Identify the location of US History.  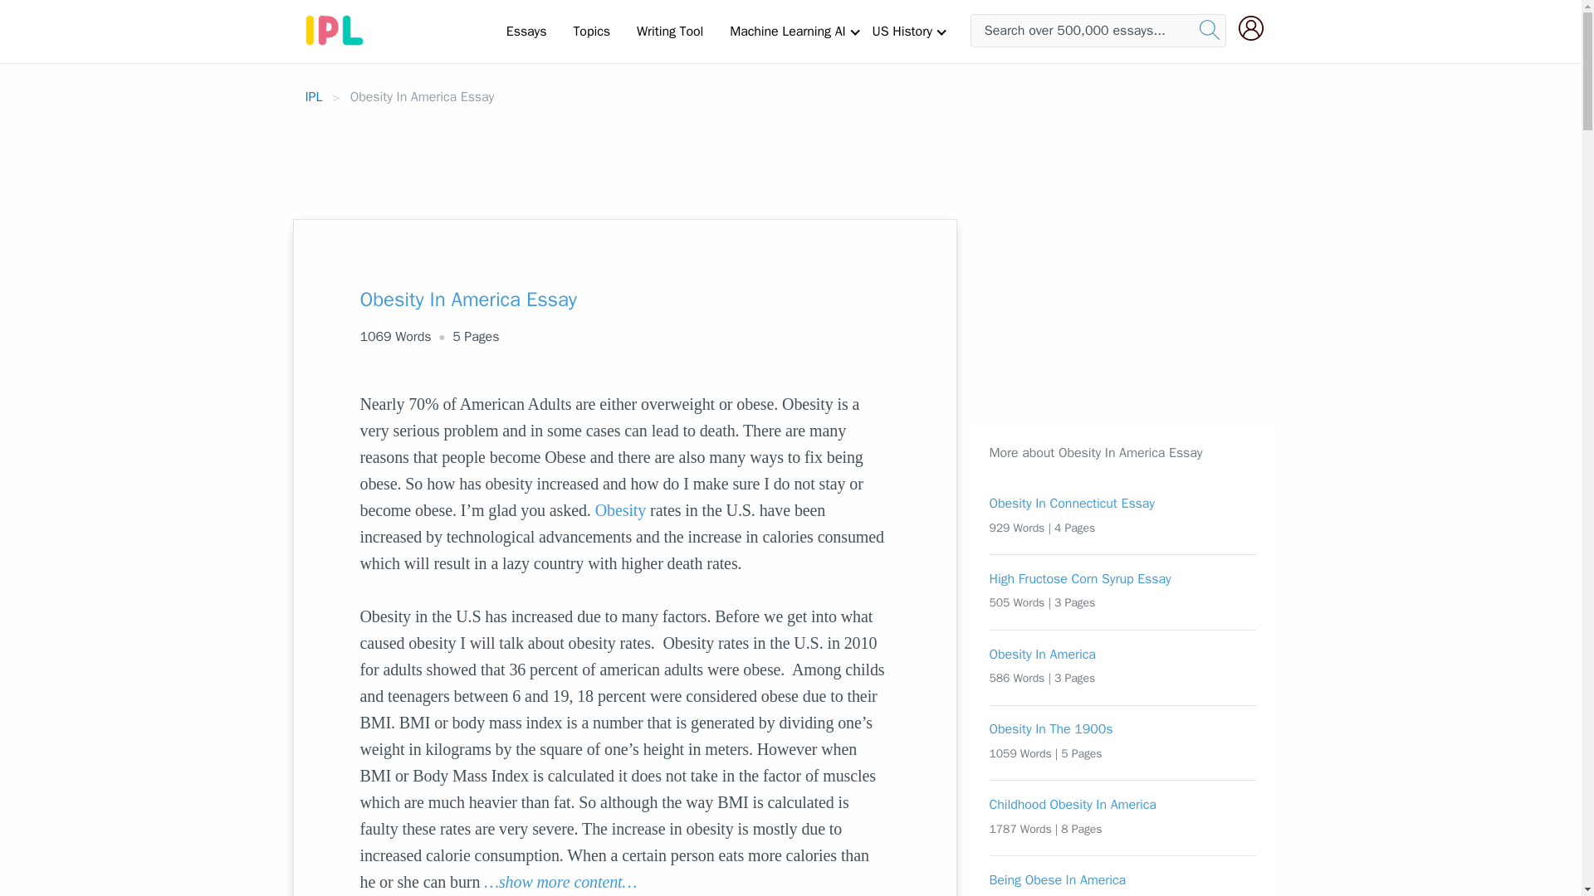
(902, 31).